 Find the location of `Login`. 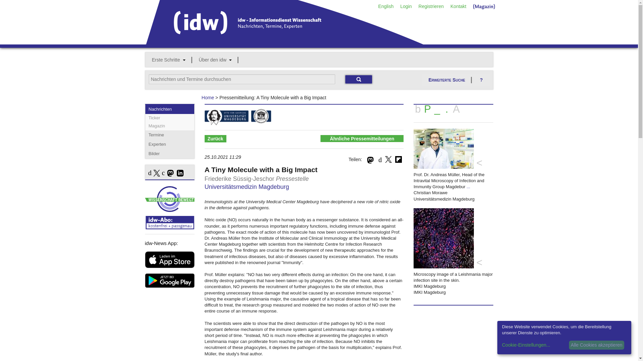

Login is located at coordinates (406, 6).